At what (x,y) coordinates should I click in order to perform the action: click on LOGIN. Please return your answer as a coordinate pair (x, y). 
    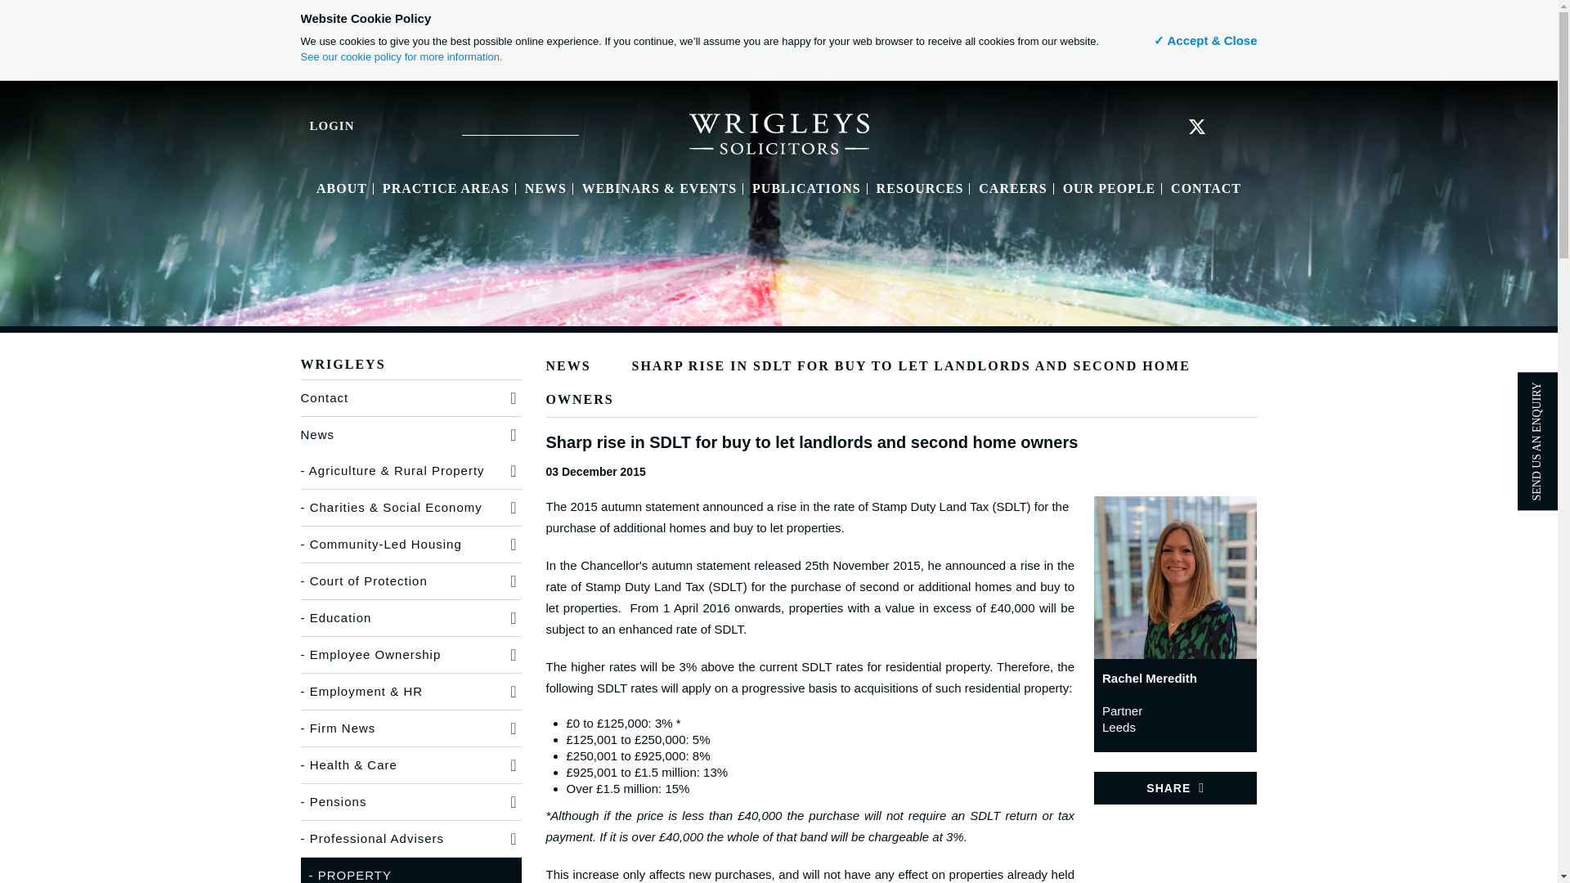
    Looking at the image, I should click on (316, 125).